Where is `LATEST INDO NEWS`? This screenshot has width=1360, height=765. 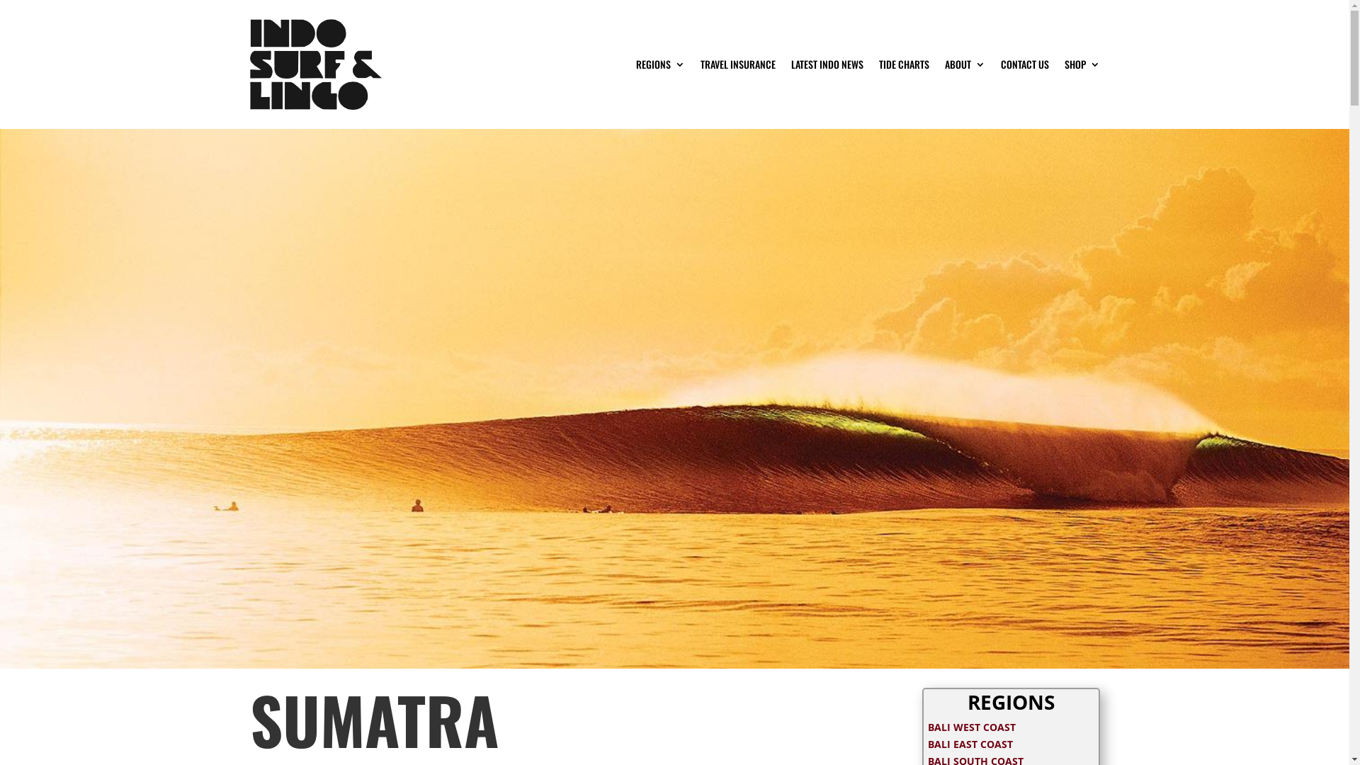 LATEST INDO NEWS is located at coordinates (827, 64).